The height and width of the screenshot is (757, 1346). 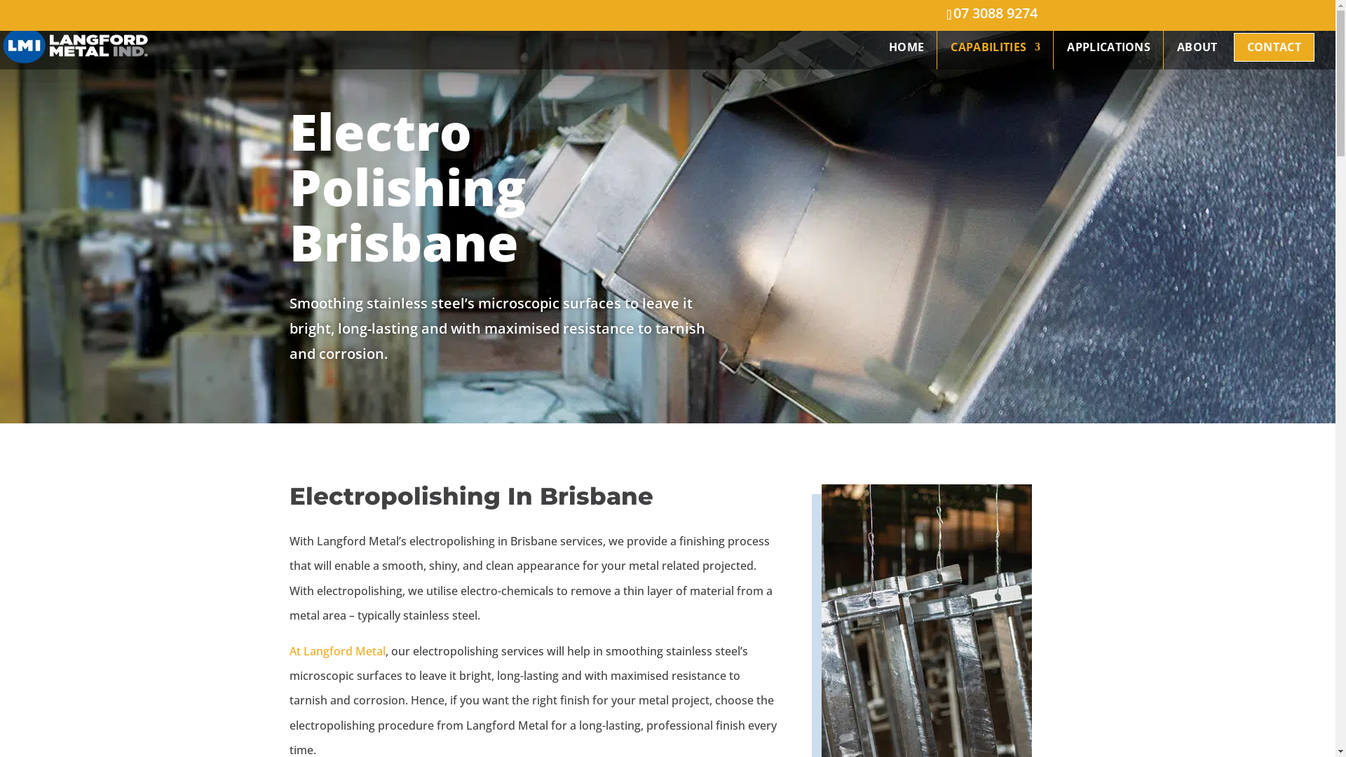 What do you see at coordinates (1192, 59) in the screenshot?
I see `ABOUT` at bounding box center [1192, 59].